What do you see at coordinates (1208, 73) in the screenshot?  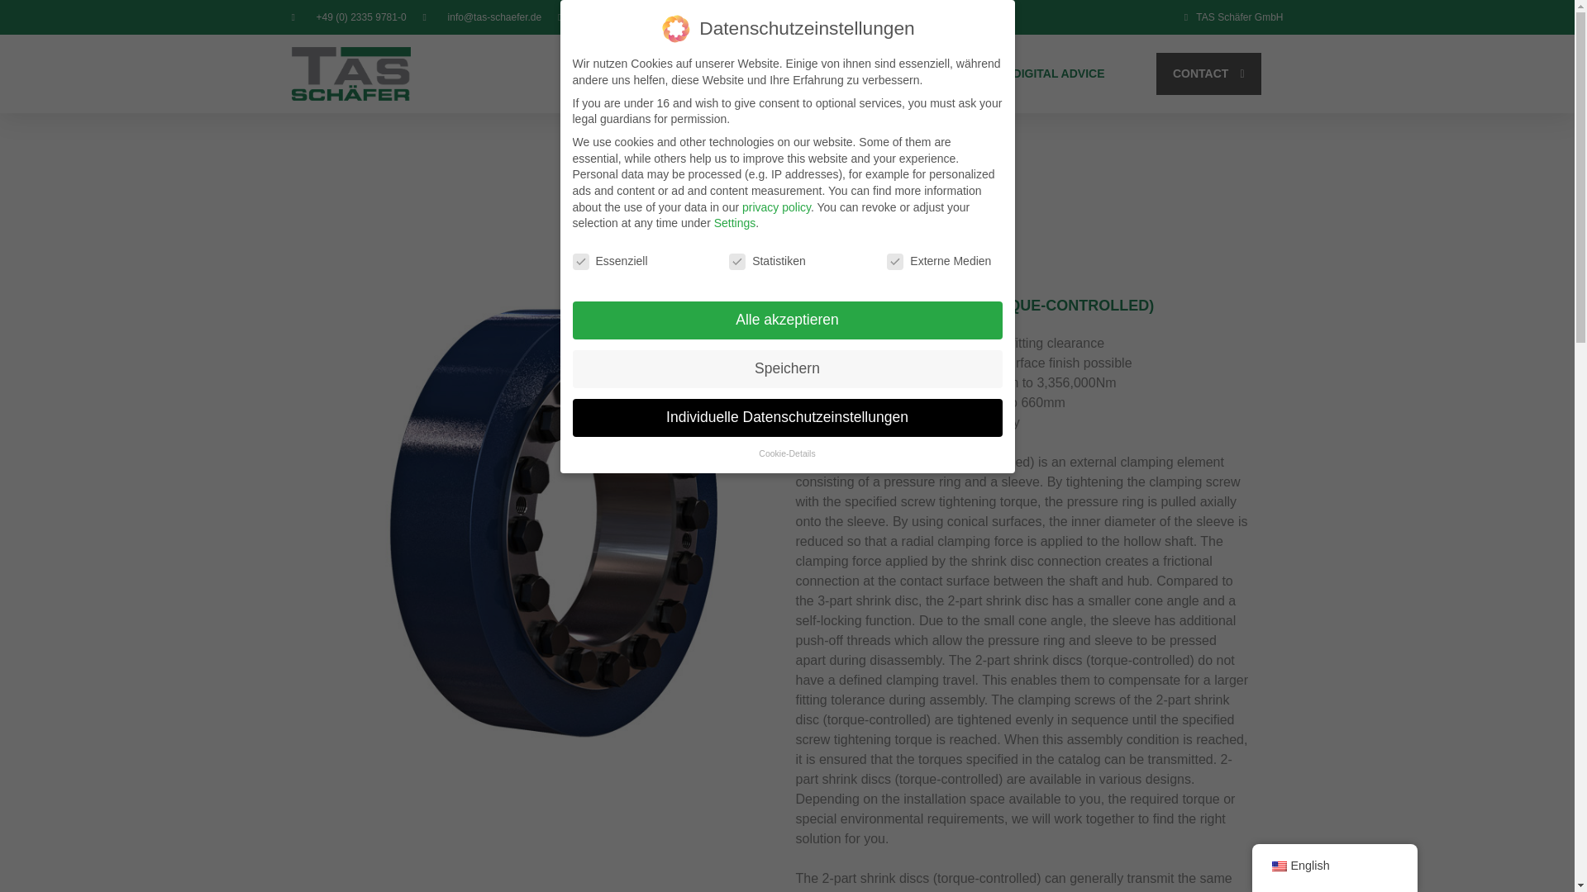 I see `CONTACT` at bounding box center [1208, 73].